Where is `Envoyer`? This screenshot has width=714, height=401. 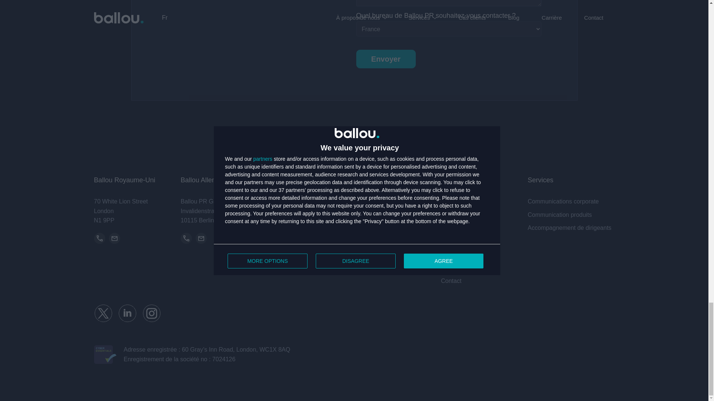 Envoyer is located at coordinates (386, 59).